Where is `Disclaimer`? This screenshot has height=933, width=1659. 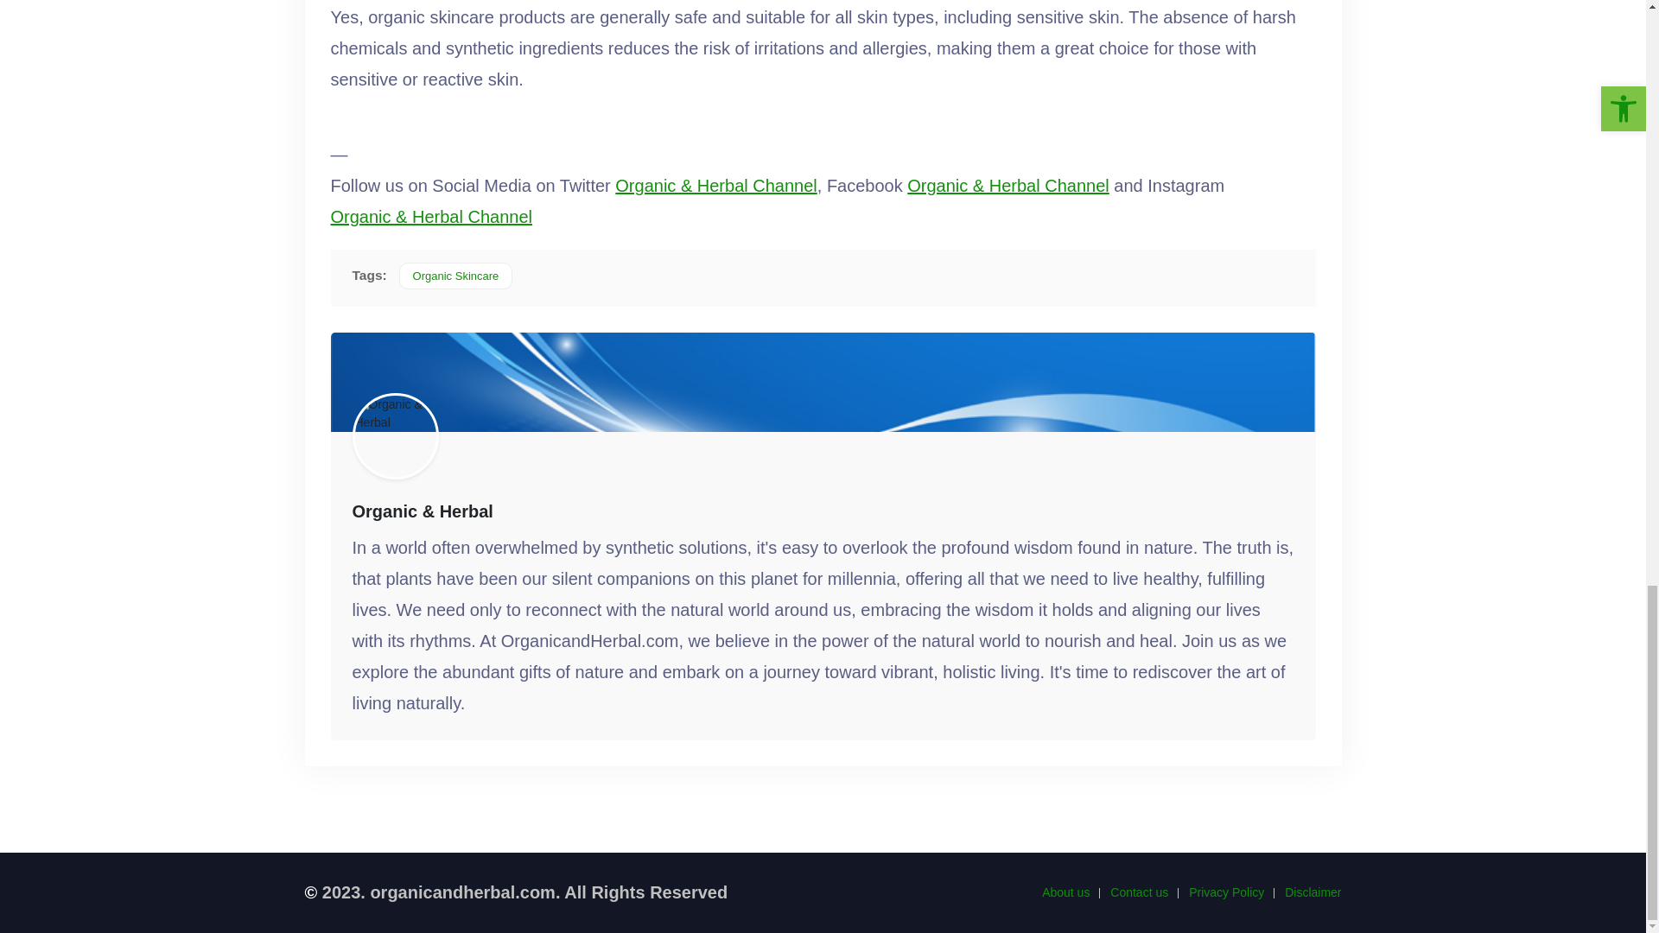 Disclaimer is located at coordinates (1312, 892).